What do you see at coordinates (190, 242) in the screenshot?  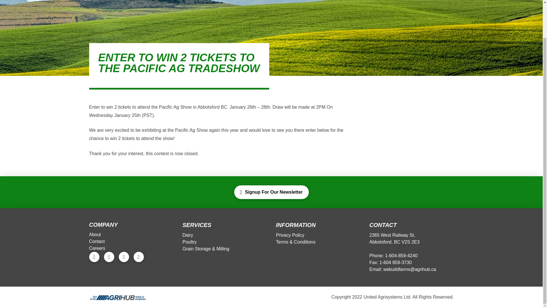 I see `Poultry` at bounding box center [190, 242].